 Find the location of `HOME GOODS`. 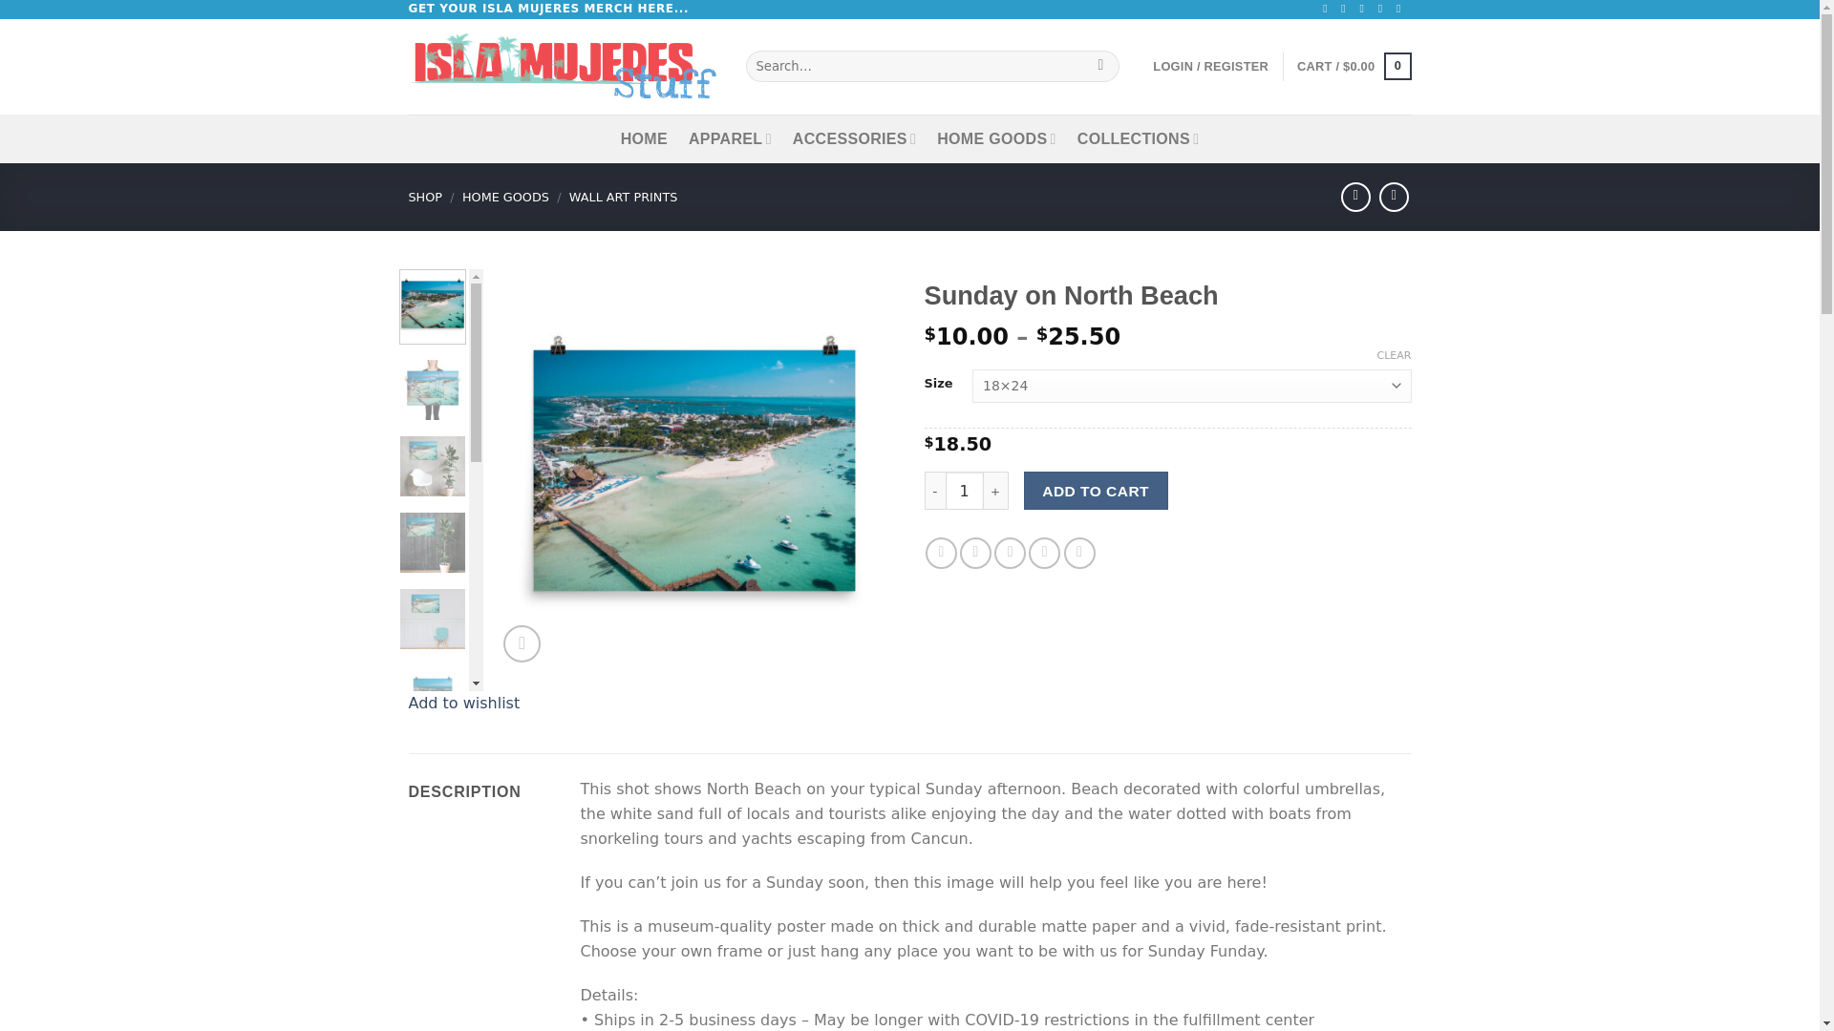

HOME GOODS is located at coordinates (504, 197).